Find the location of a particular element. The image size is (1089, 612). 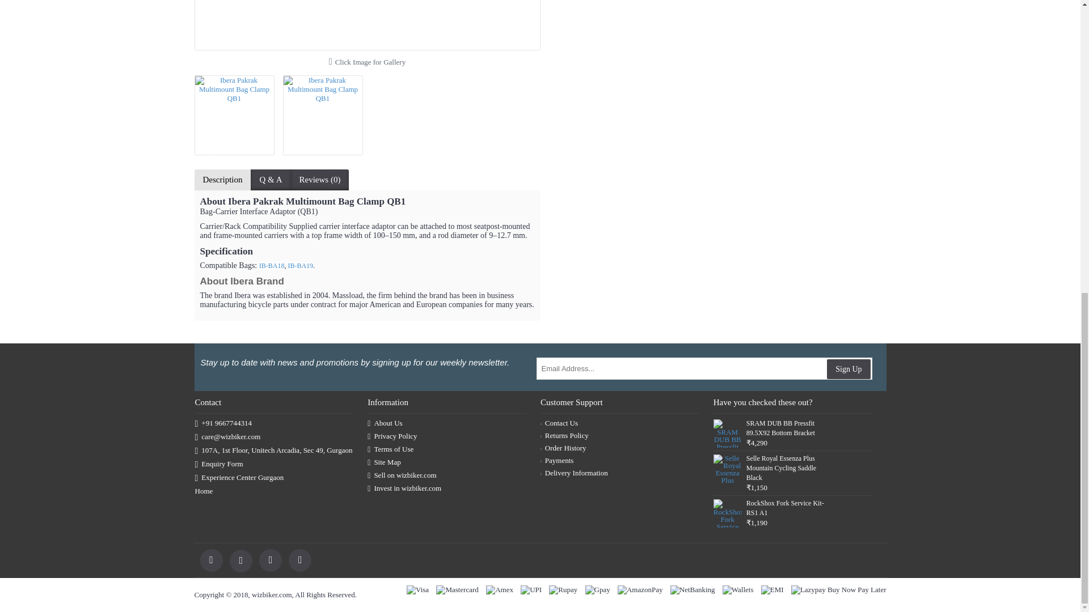

Ibera Pakrak Multimount Bag Clamp QB1 is located at coordinates (322, 115).